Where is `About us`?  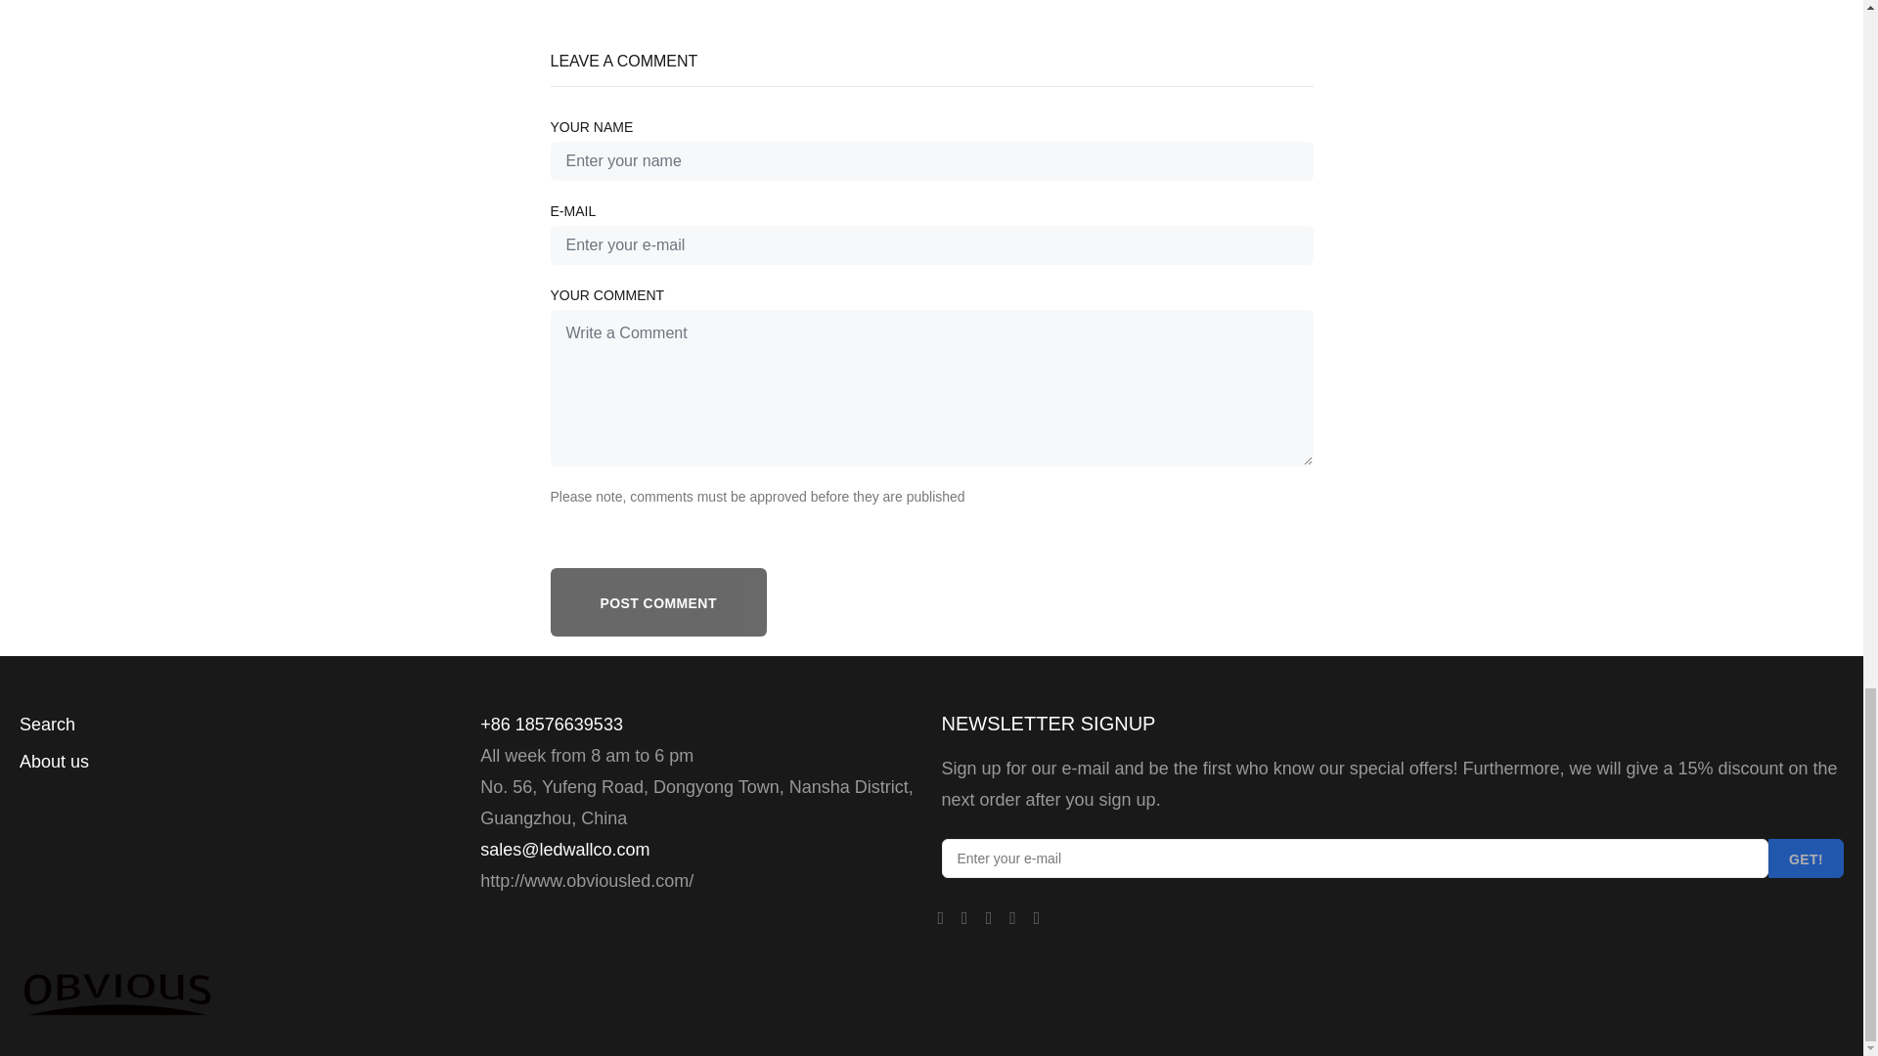
About us is located at coordinates (53, 762).